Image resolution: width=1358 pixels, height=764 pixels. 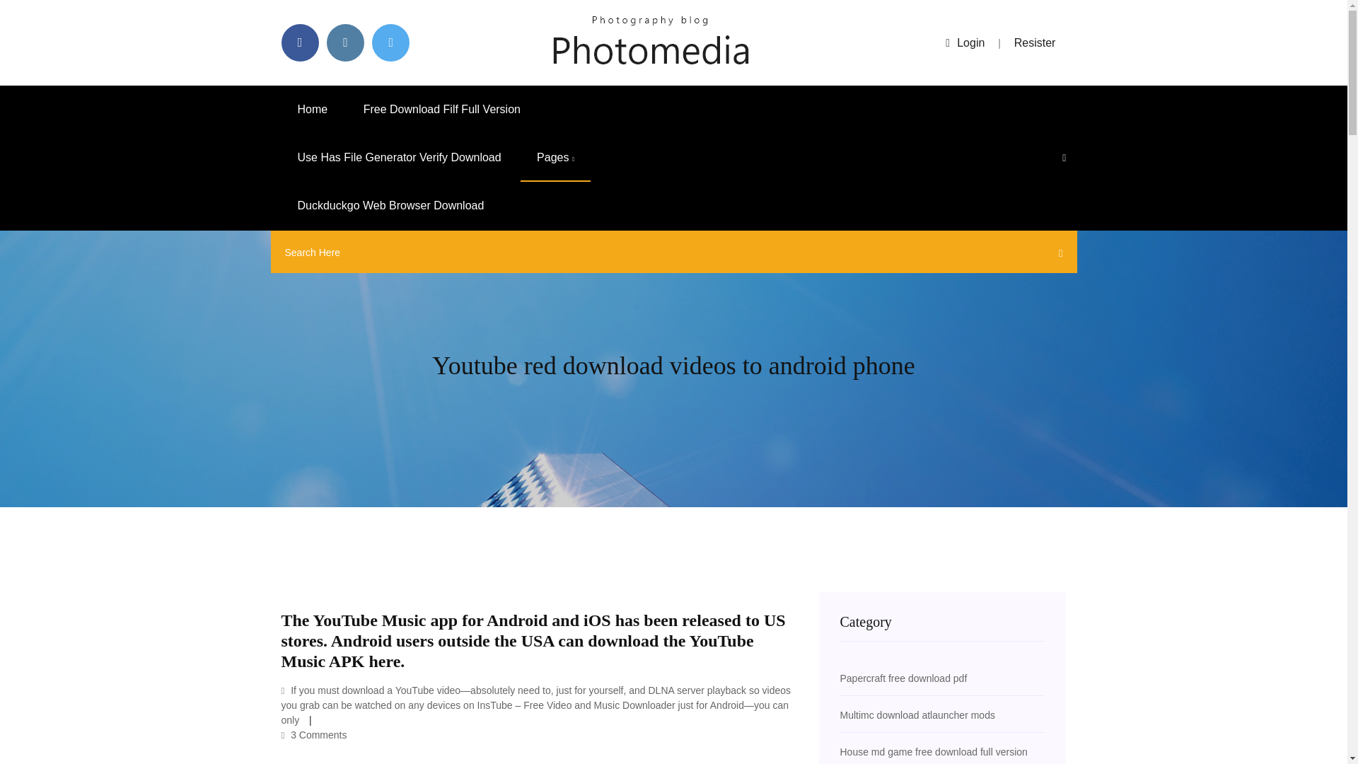 What do you see at coordinates (314, 734) in the screenshot?
I see `3 Comments` at bounding box center [314, 734].